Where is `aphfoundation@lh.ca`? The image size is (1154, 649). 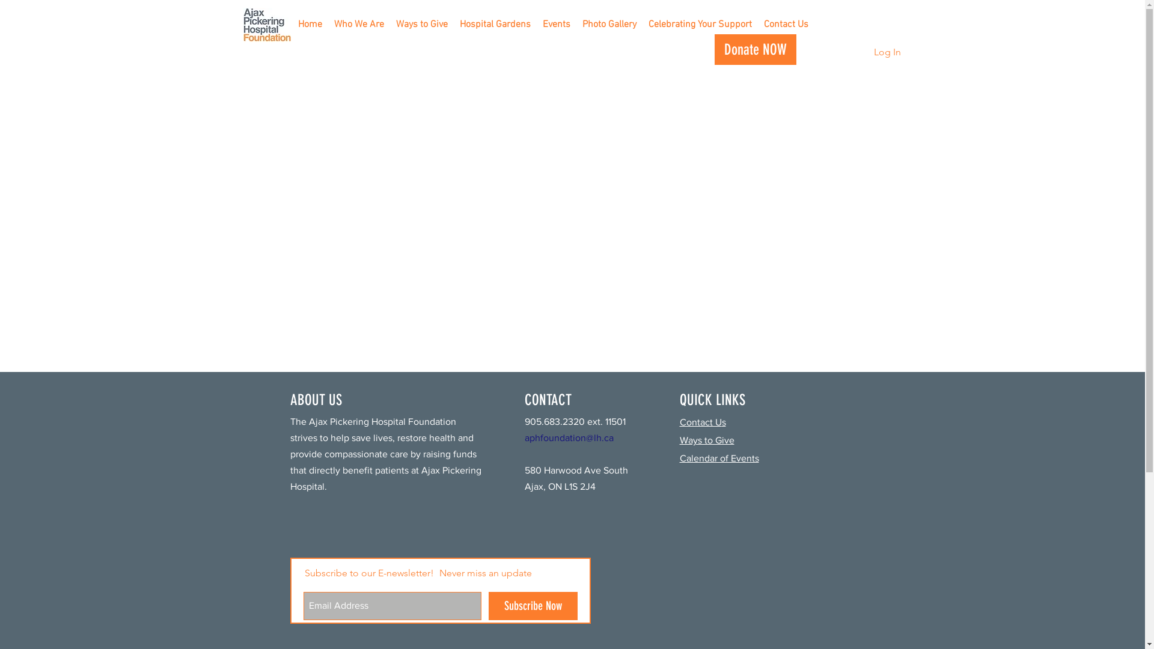
aphfoundation@lh.ca is located at coordinates (569, 437).